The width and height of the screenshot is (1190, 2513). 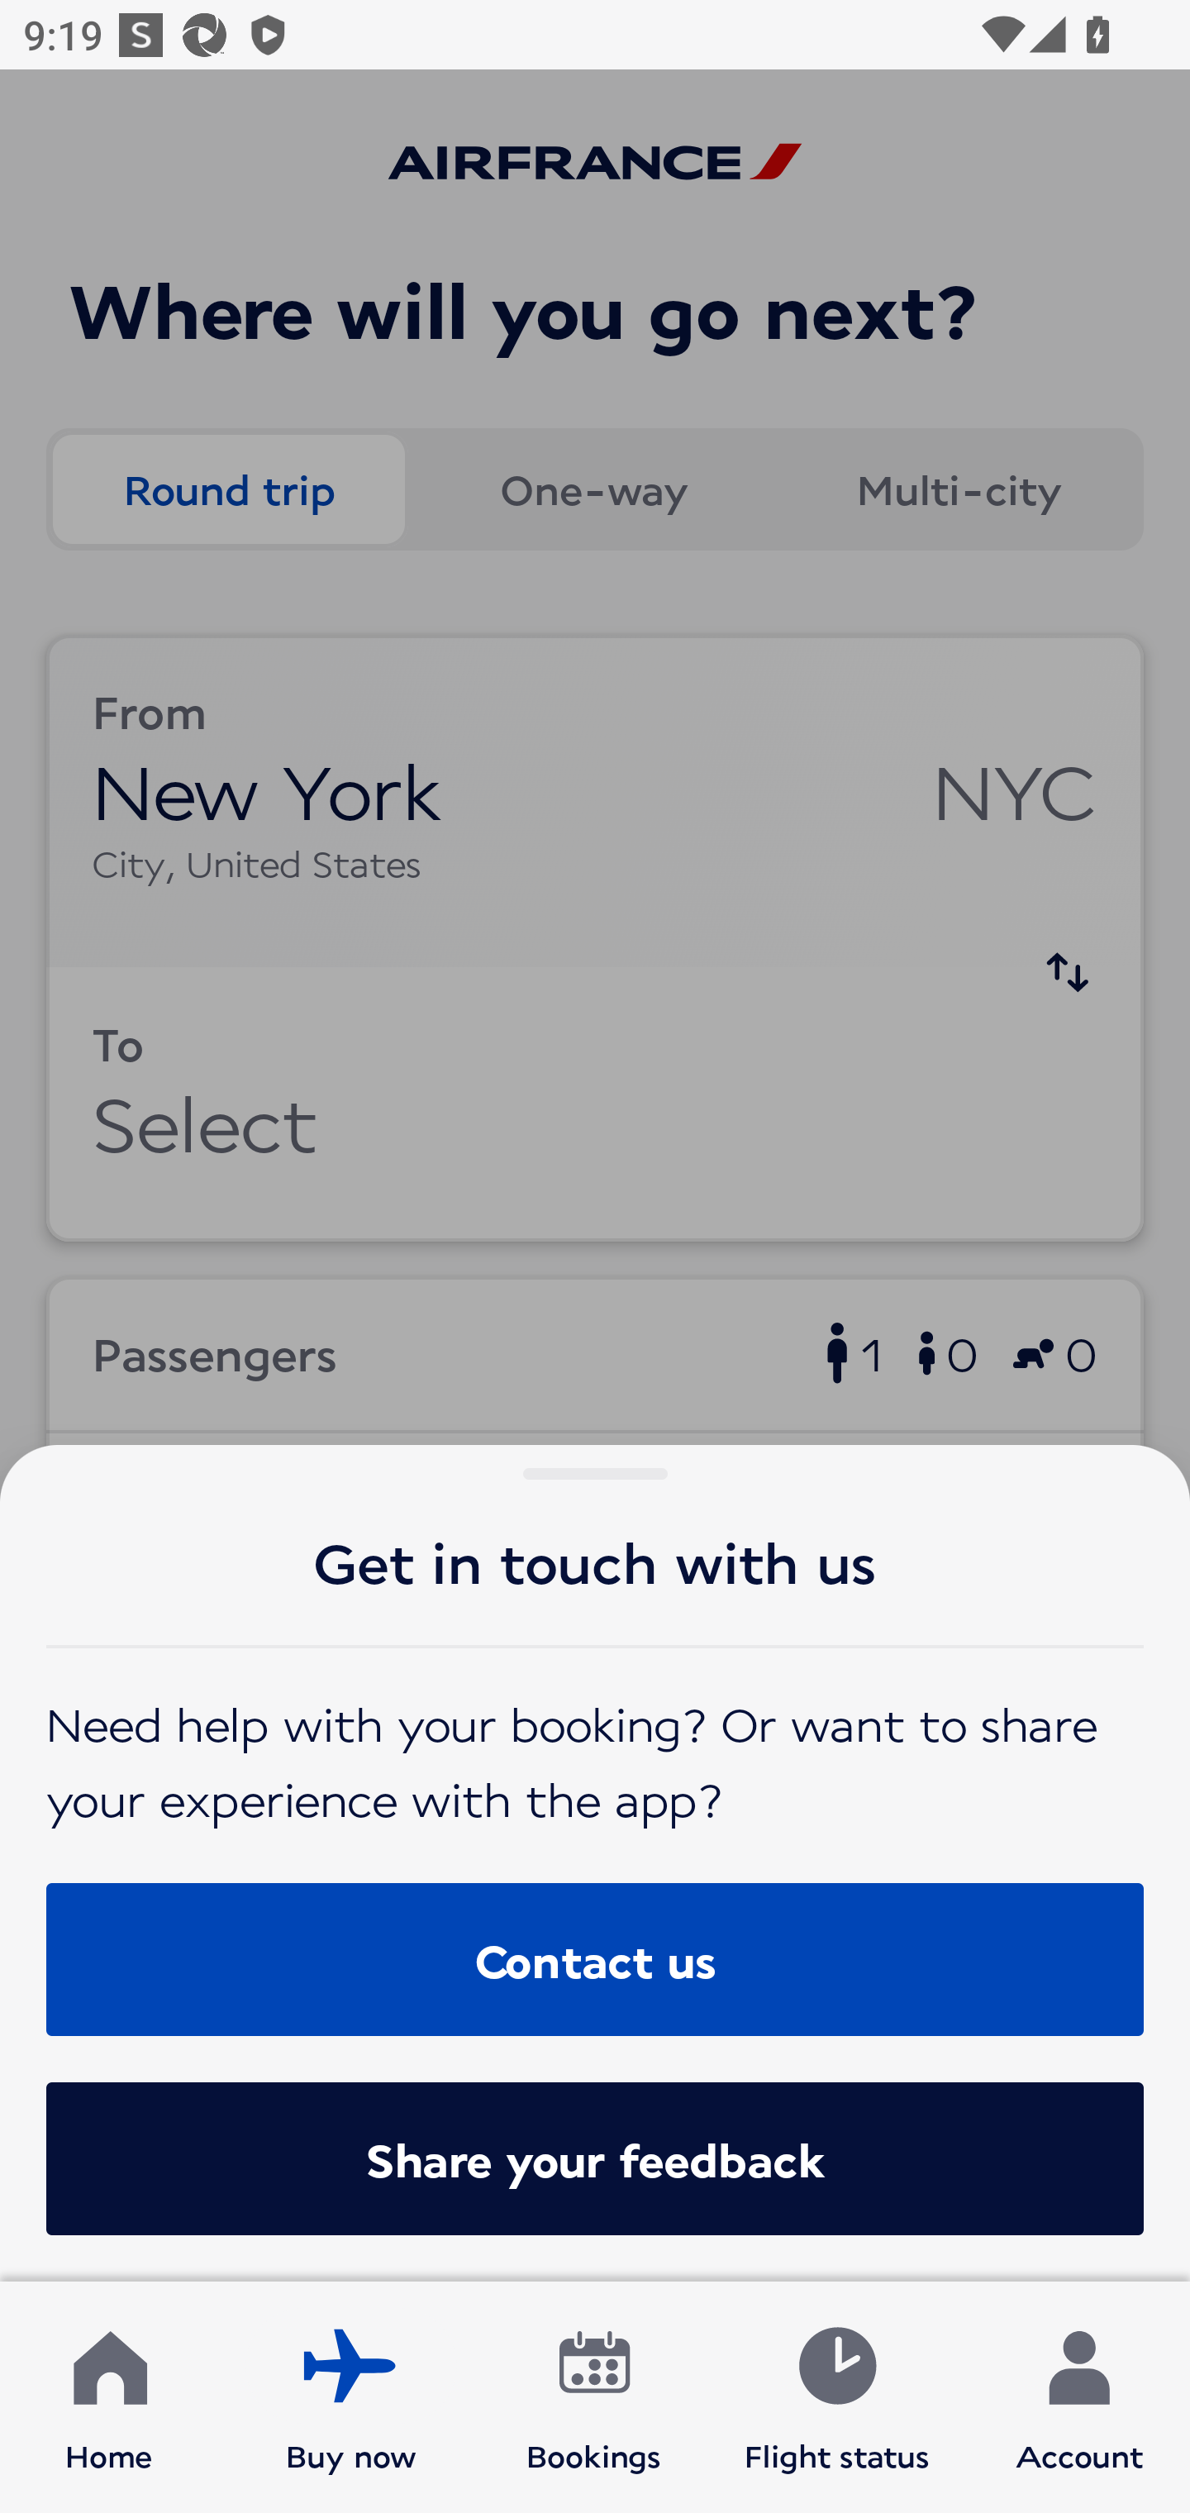 What do you see at coordinates (1079, 2397) in the screenshot?
I see `Account` at bounding box center [1079, 2397].